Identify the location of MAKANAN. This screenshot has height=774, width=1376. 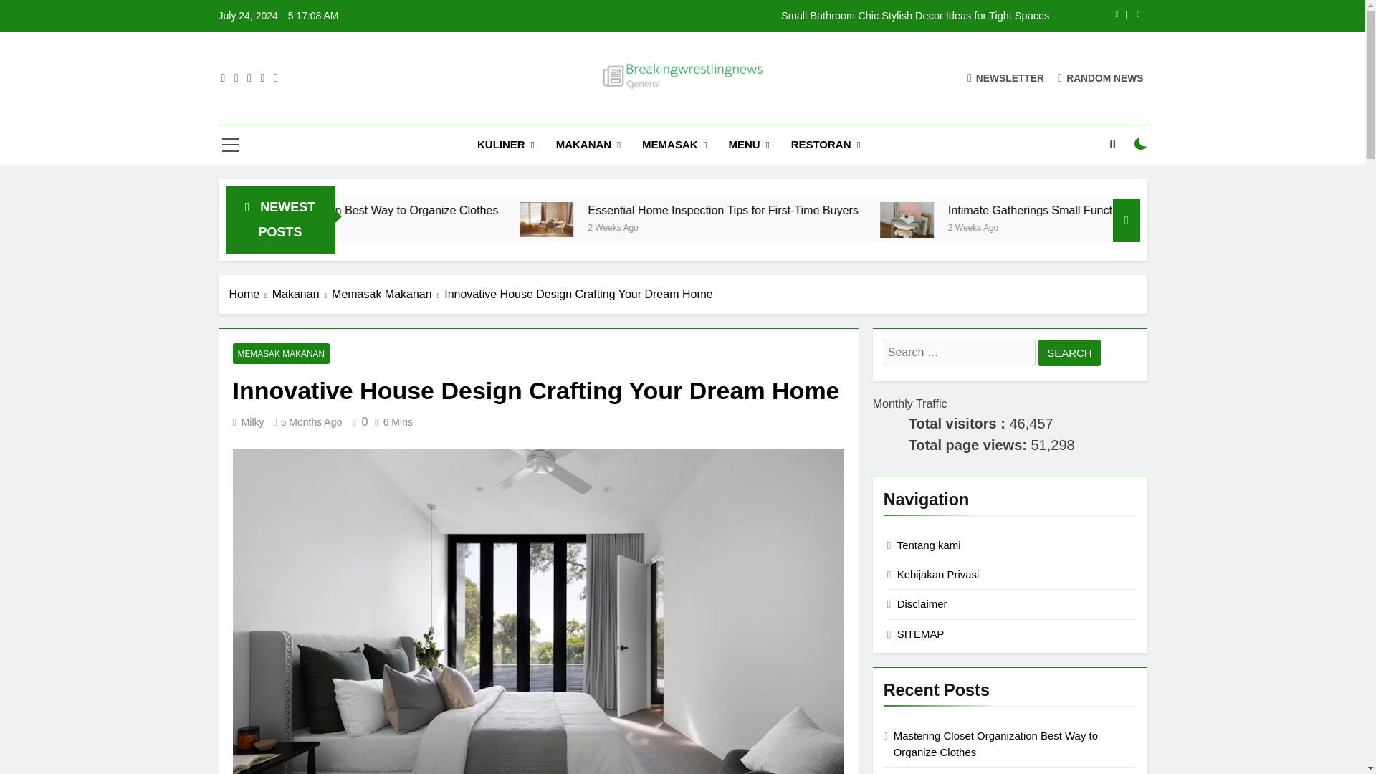
(588, 145).